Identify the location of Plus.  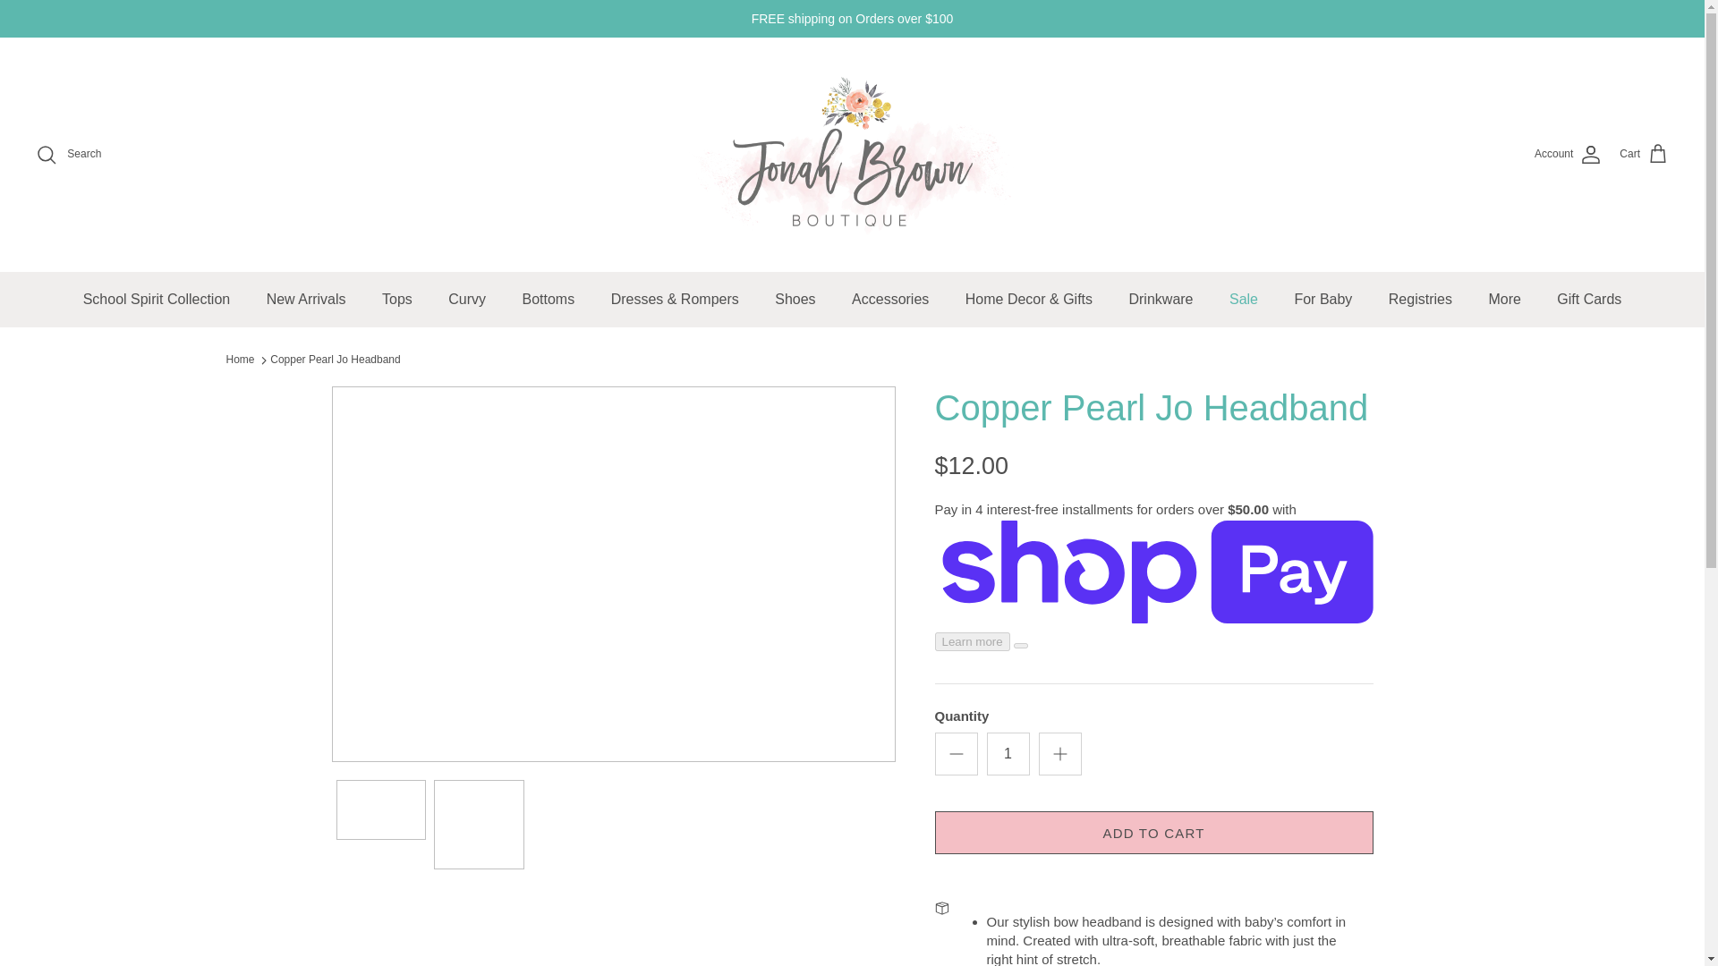
(1059, 753).